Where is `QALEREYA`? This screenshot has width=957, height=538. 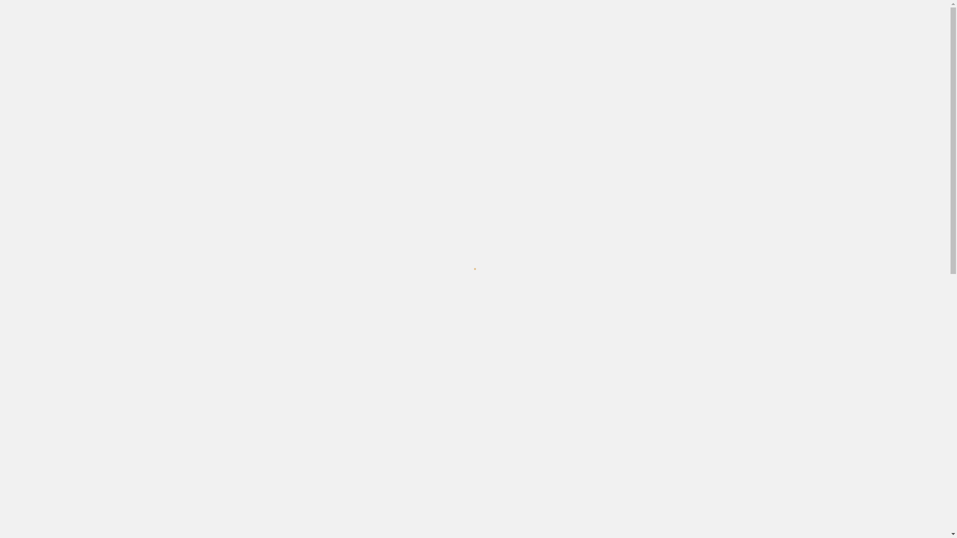
QALEREYA is located at coordinates (629, 39).